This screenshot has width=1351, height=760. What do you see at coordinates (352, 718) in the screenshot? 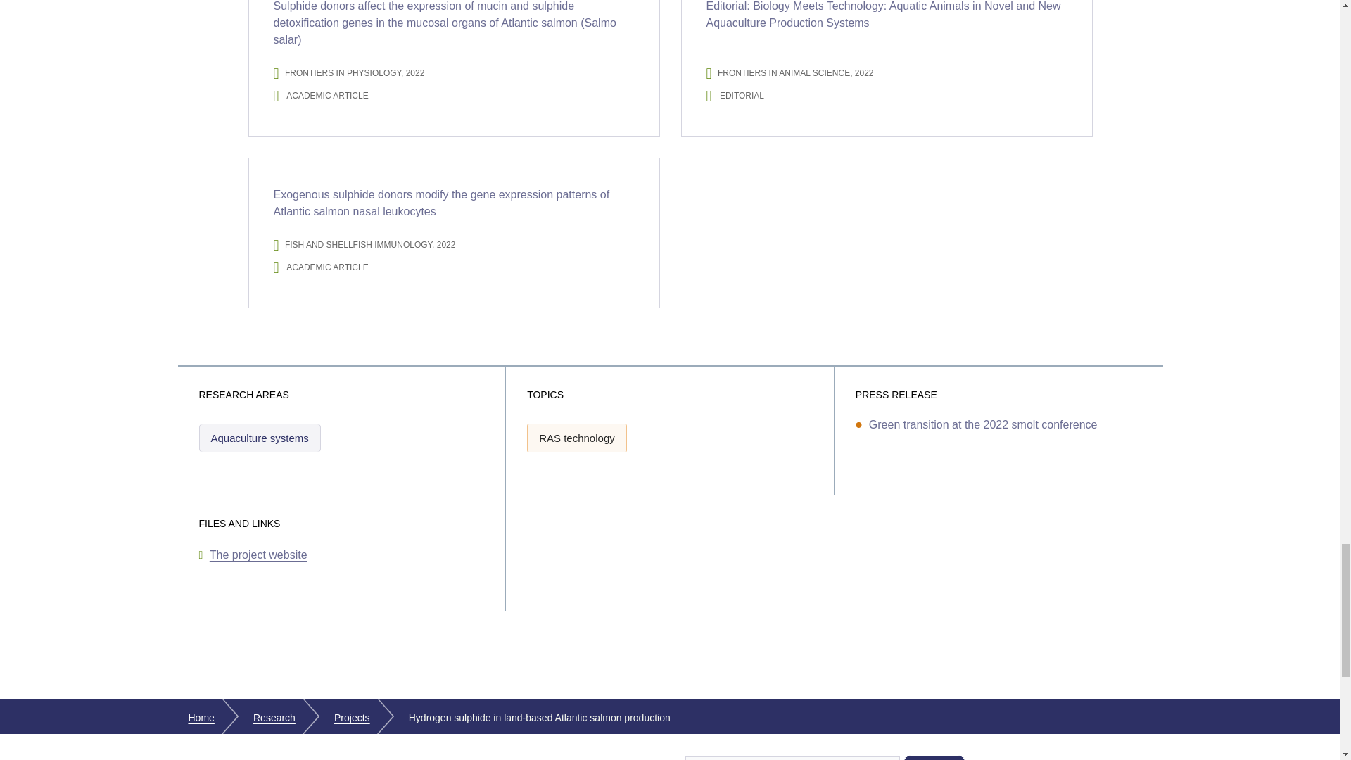
I see `Go to Projects.` at bounding box center [352, 718].